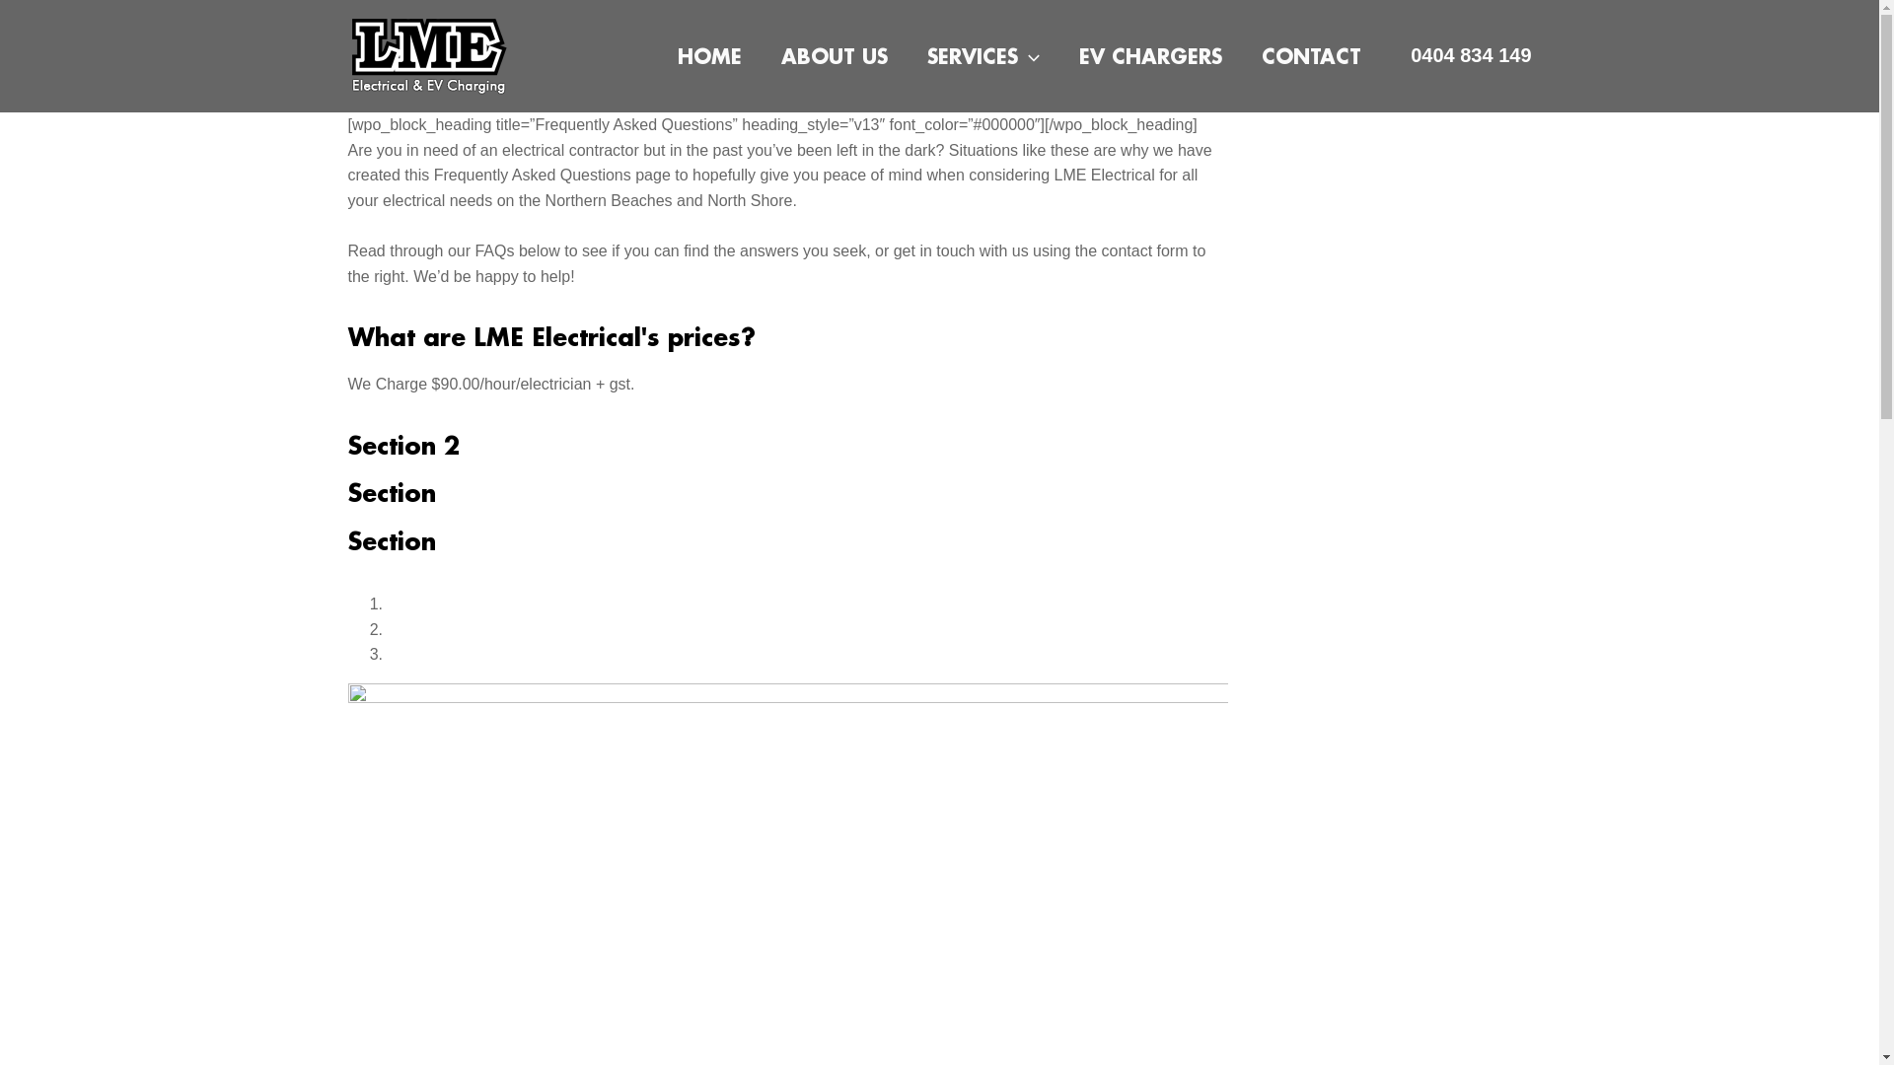  Describe the element at coordinates (710, 56) in the screenshot. I see `HOME` at that location.